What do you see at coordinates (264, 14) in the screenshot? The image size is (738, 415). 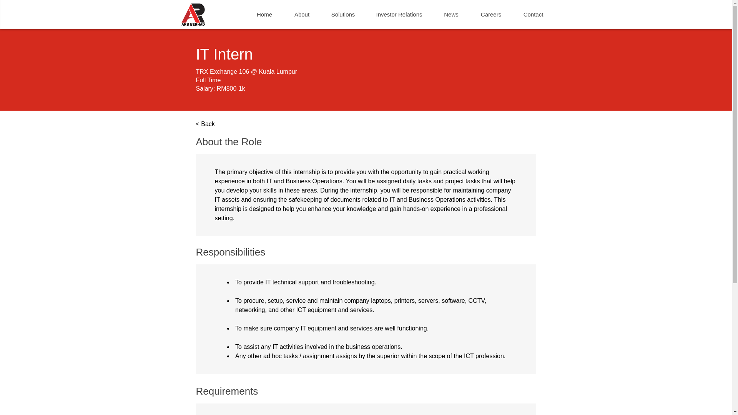 I see `Home` at bounding box center [264, 14].